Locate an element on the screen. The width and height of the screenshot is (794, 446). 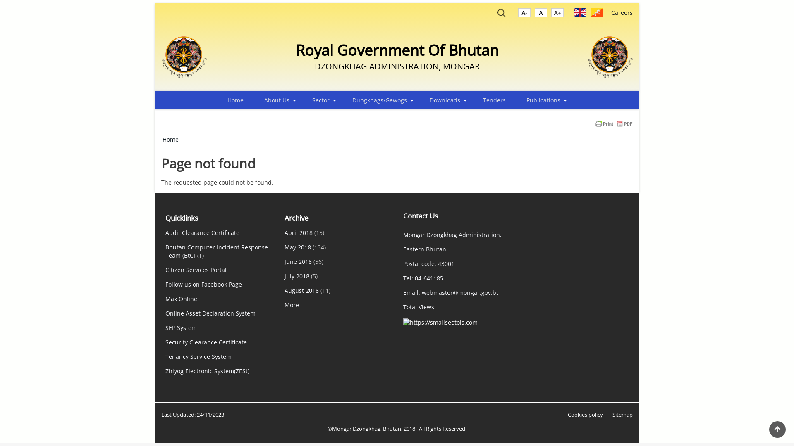
June 2018 is located at coordinates (298, 261).